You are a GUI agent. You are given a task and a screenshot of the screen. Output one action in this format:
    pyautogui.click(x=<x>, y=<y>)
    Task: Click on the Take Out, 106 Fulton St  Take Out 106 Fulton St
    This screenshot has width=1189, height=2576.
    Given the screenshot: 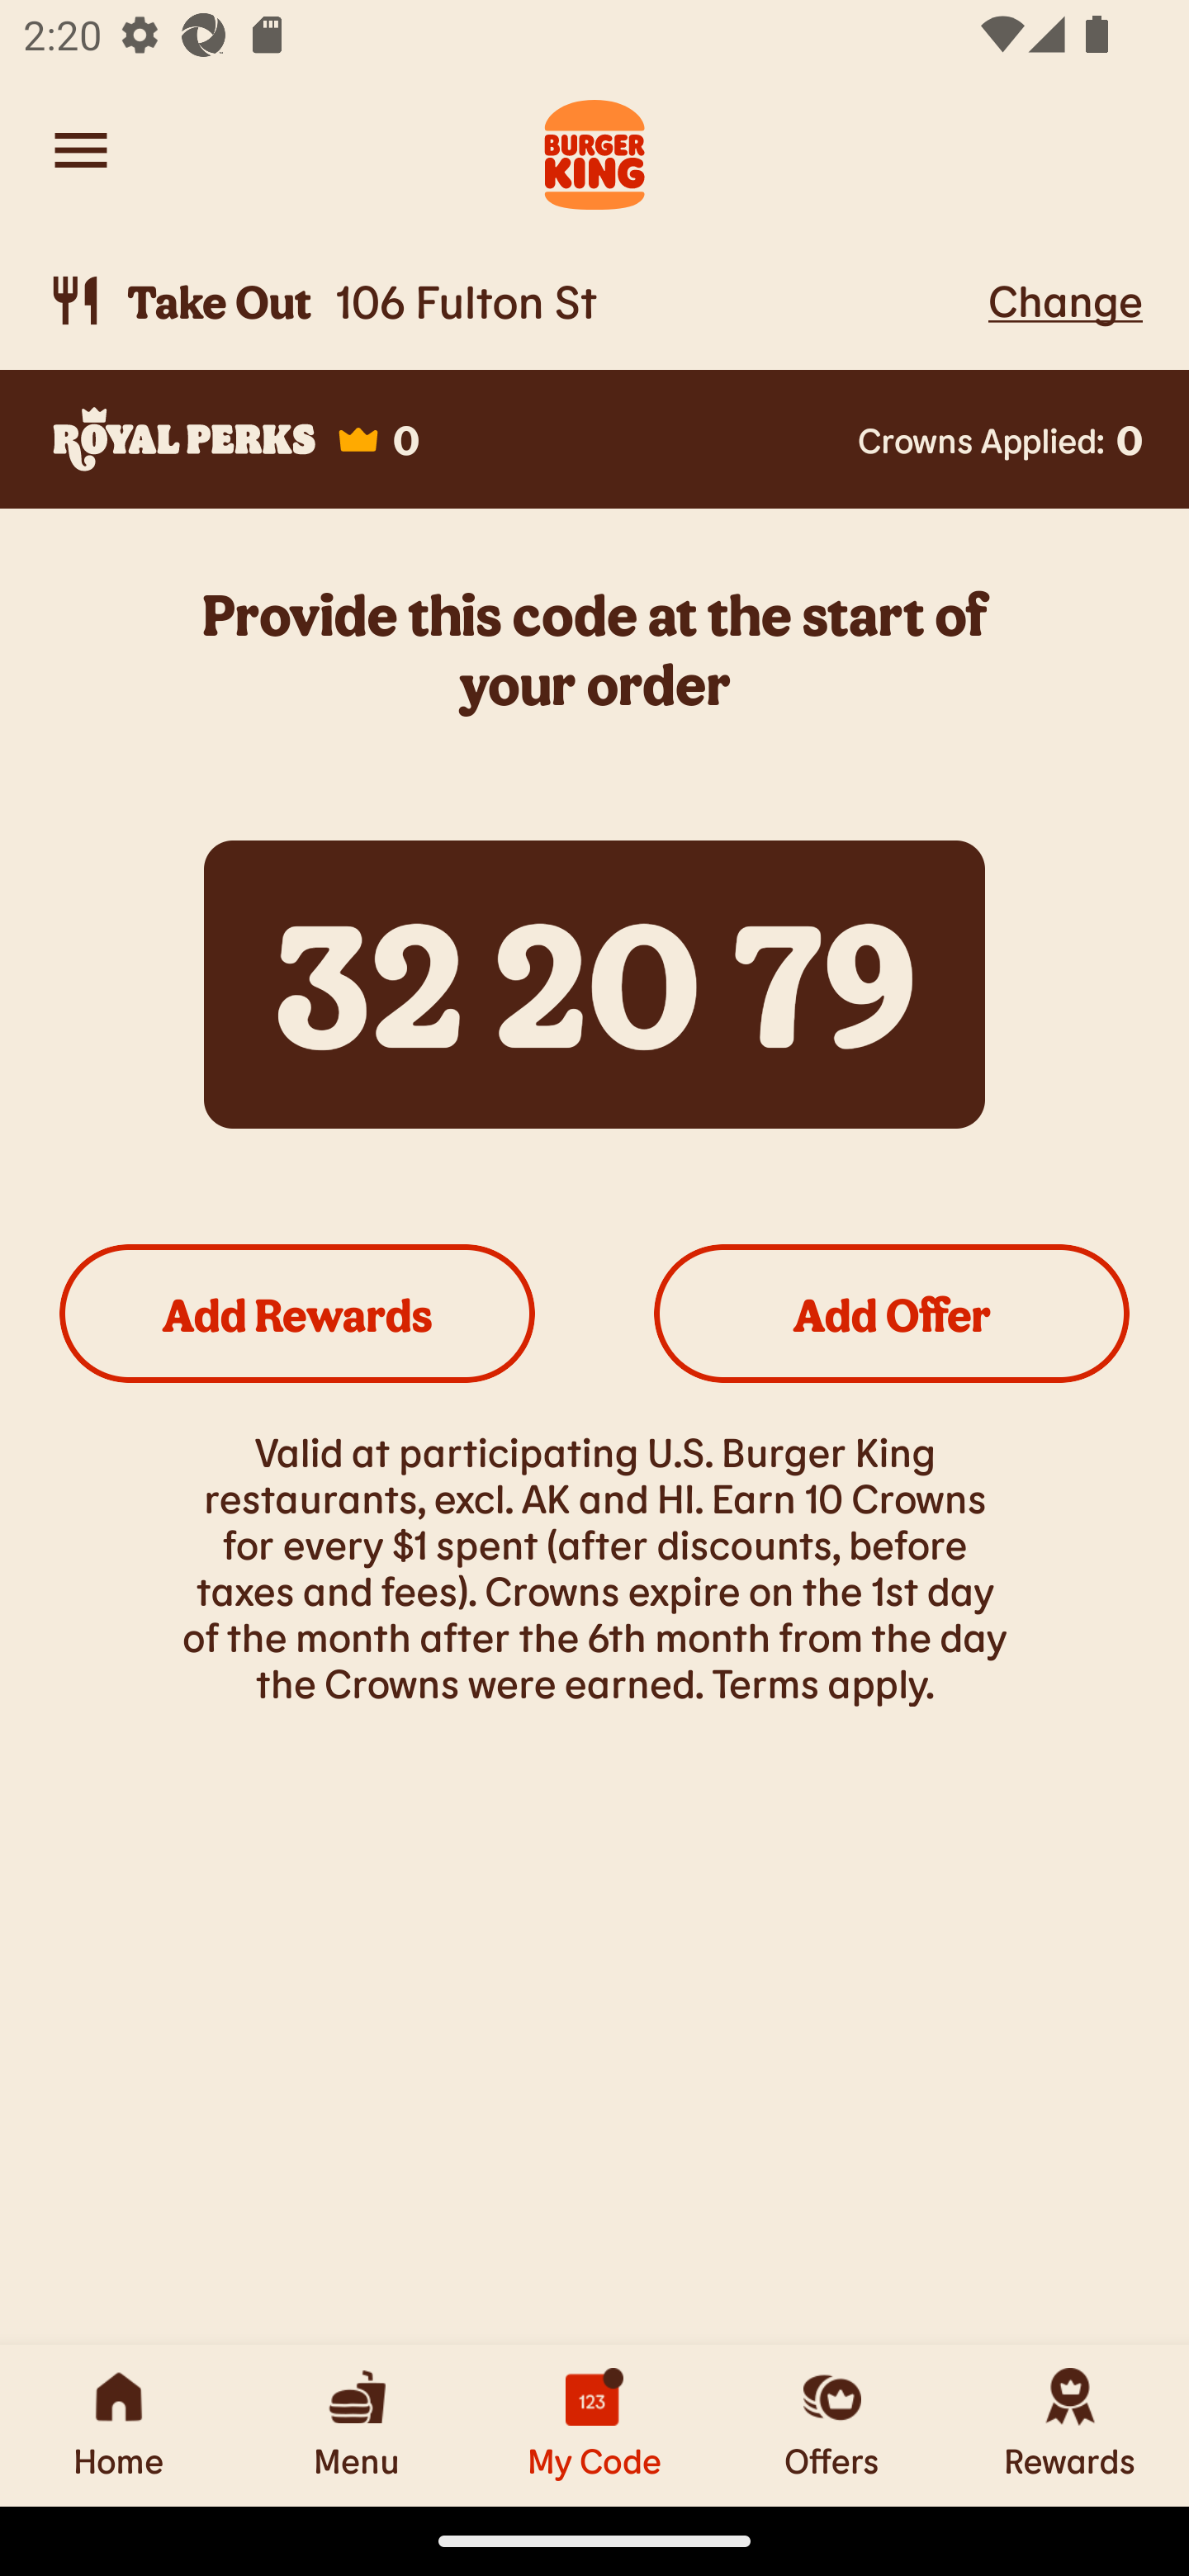 What is the action you would take?
    pyautogui.click(x=512, y=301)
    